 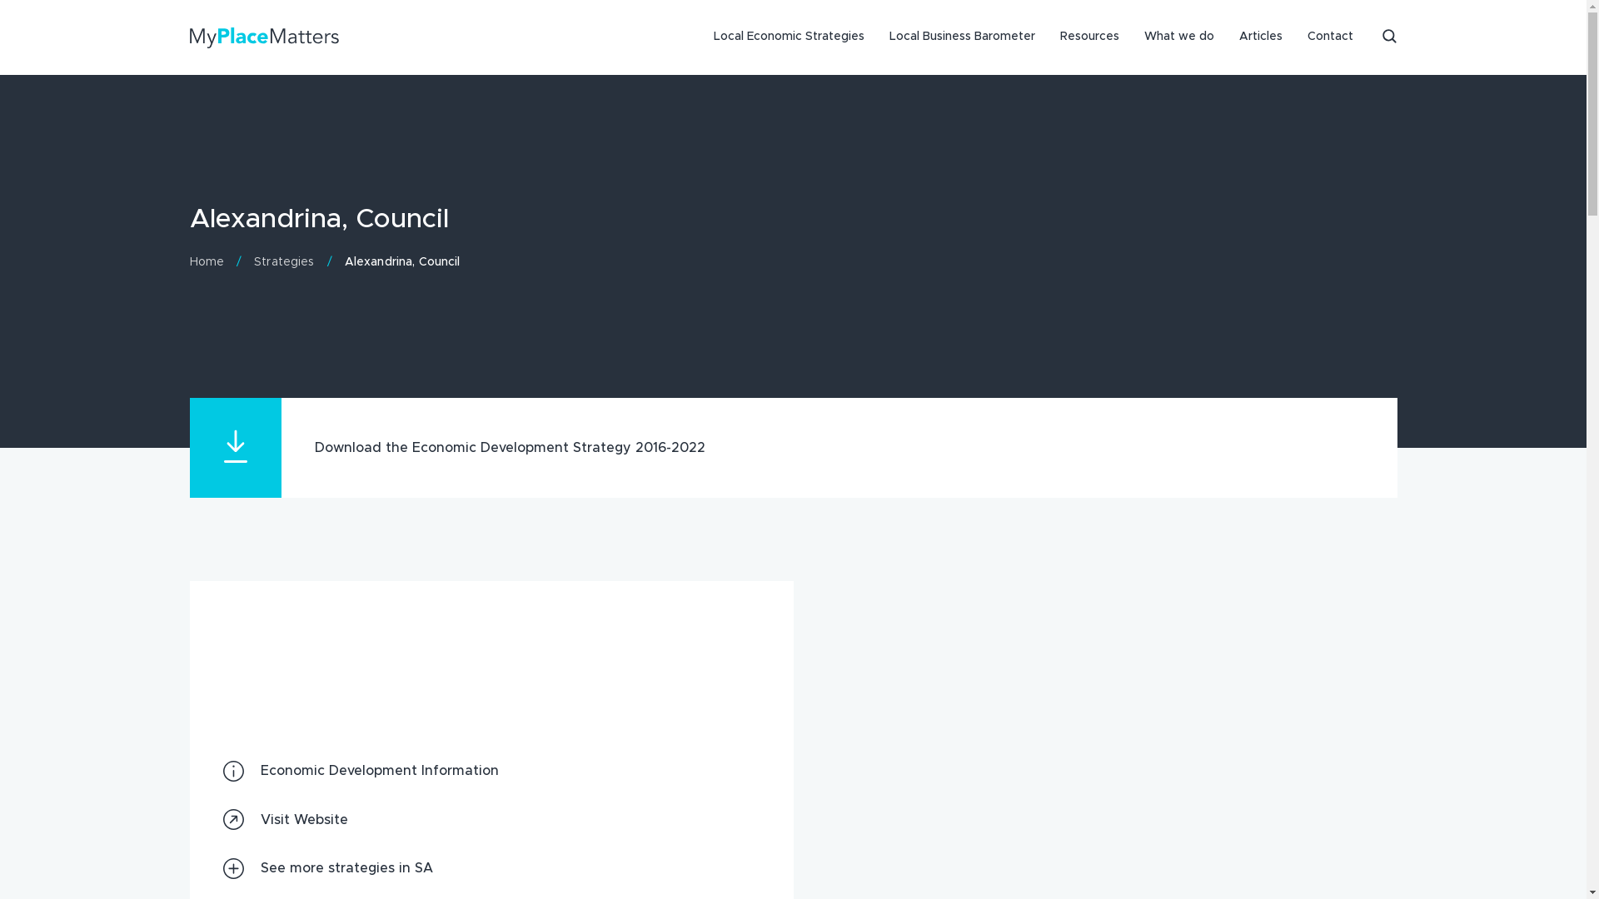 What do you see at coordinates (491, 821) in the screenshot?
I see `Visit Website` at bounding box center [491, 821].